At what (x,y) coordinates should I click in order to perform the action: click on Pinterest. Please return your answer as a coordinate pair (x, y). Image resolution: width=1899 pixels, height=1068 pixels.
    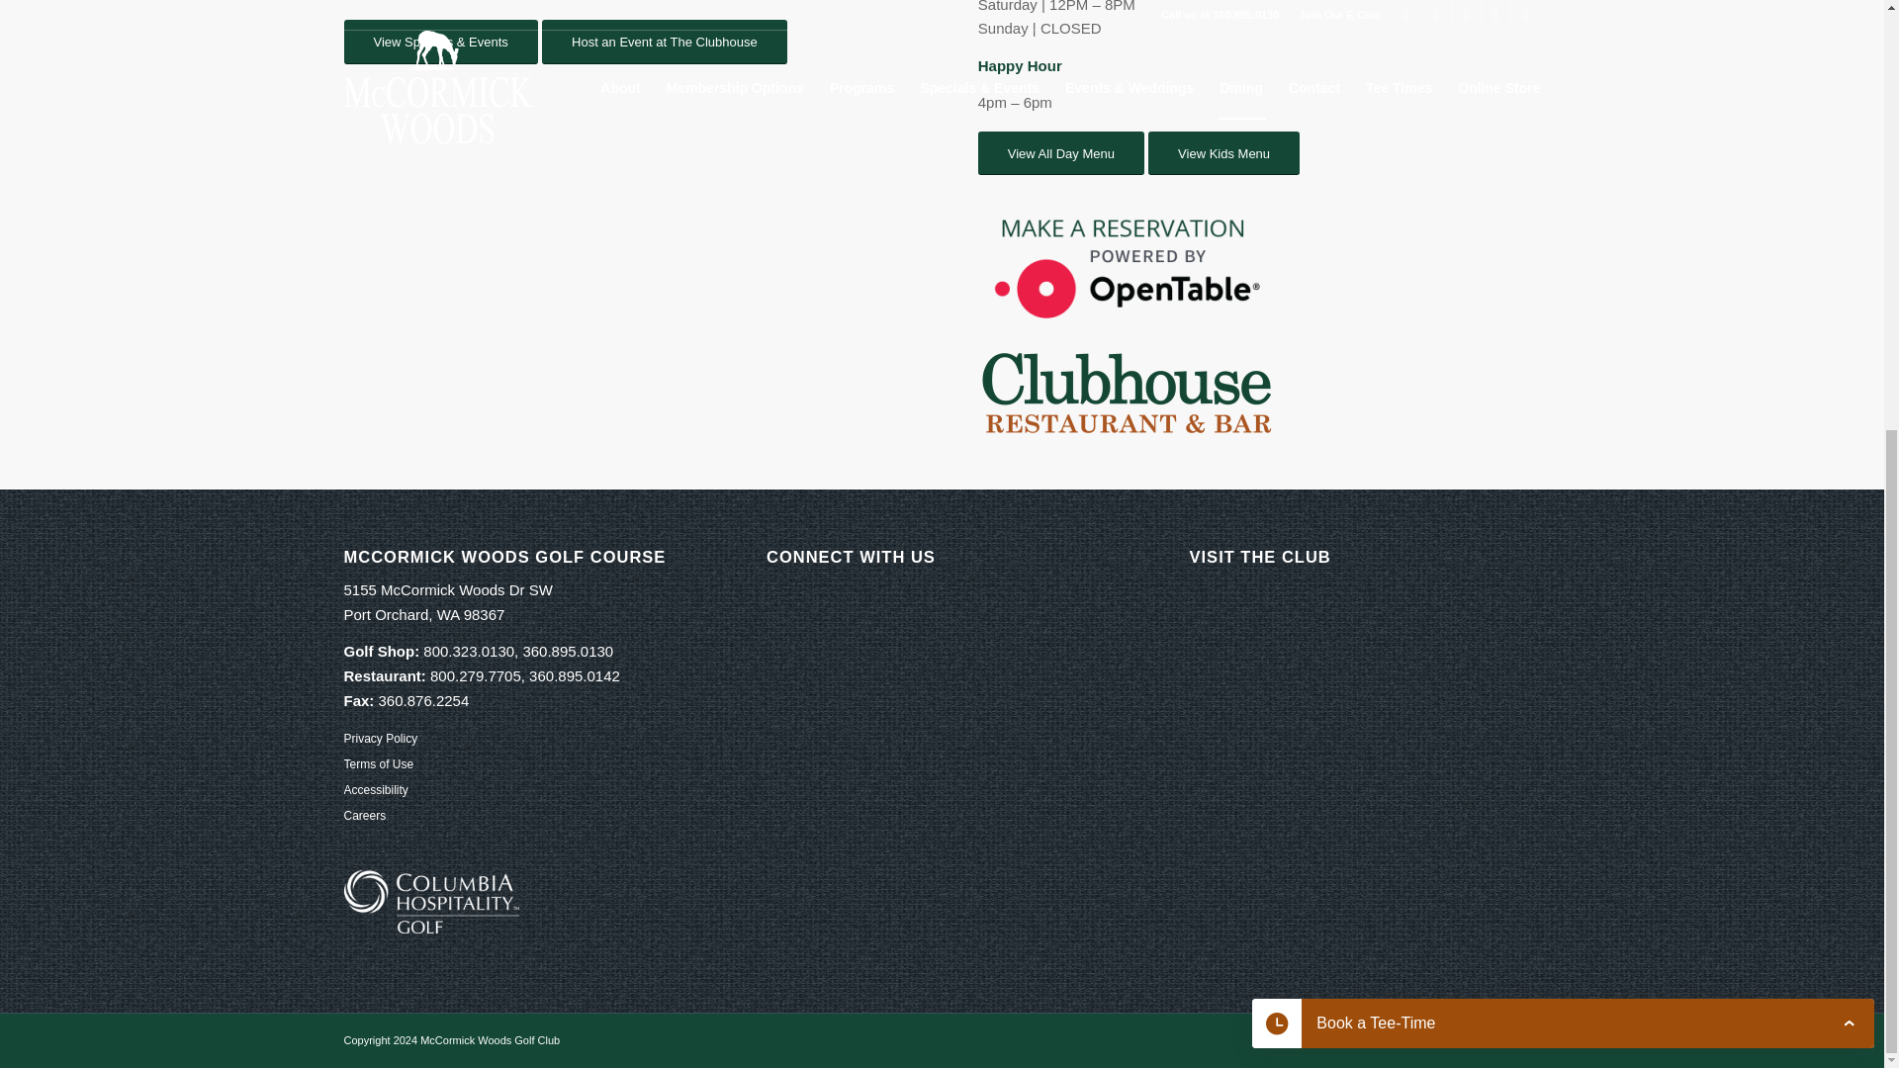
    Looking at the image, I should click on (1495, 1037).